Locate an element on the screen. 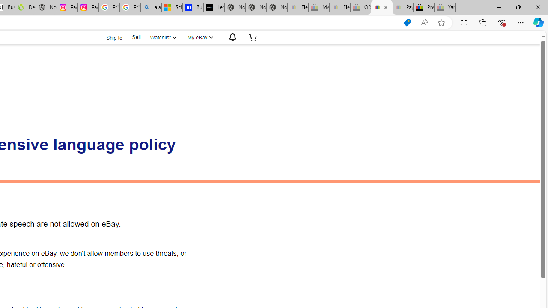  Expand Cart is located at coordinates (253, 37).